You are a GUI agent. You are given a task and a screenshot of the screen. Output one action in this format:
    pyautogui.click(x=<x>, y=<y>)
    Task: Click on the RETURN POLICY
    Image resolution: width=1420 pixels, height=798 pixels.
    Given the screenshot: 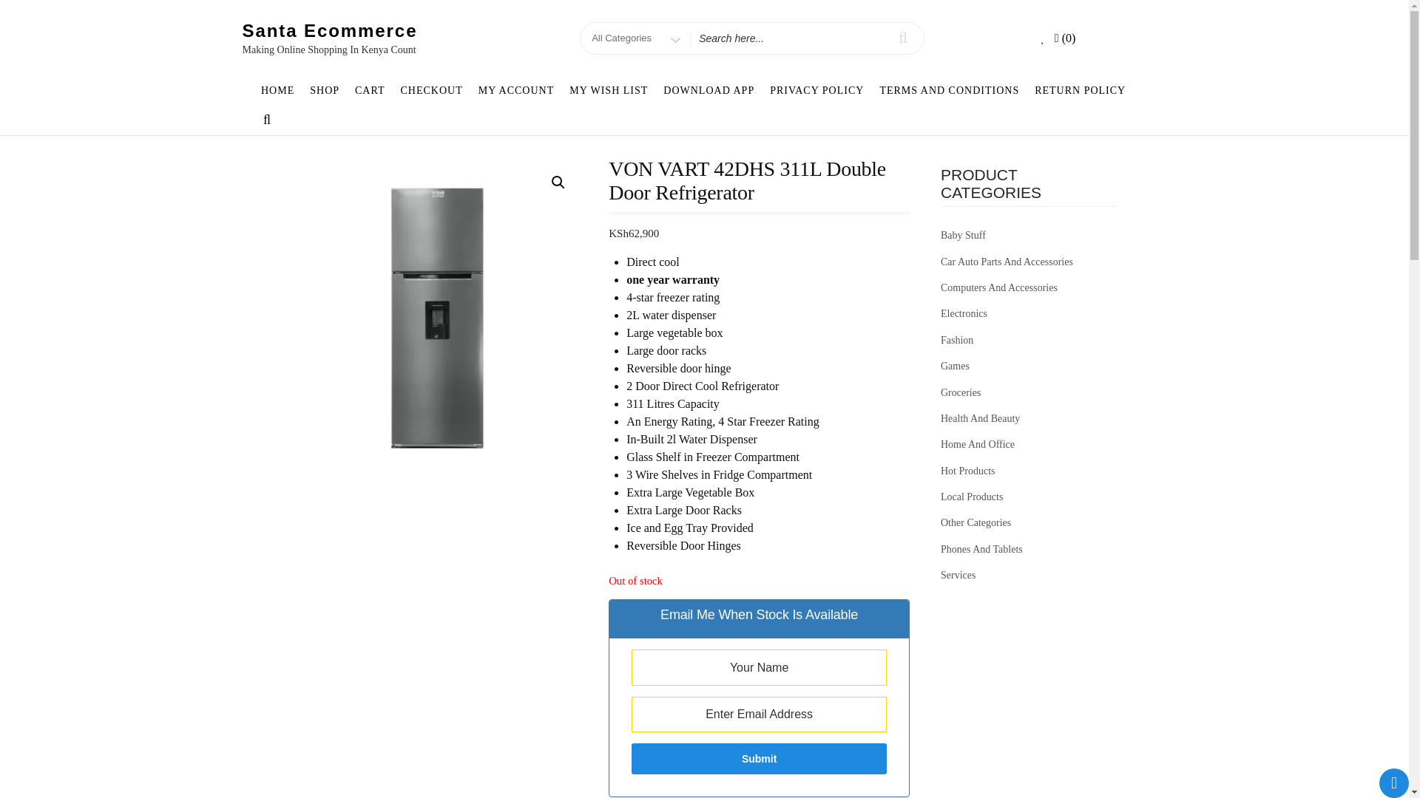 What is the action you would take?
    pyautogui.click(x=1080, y=90)
    